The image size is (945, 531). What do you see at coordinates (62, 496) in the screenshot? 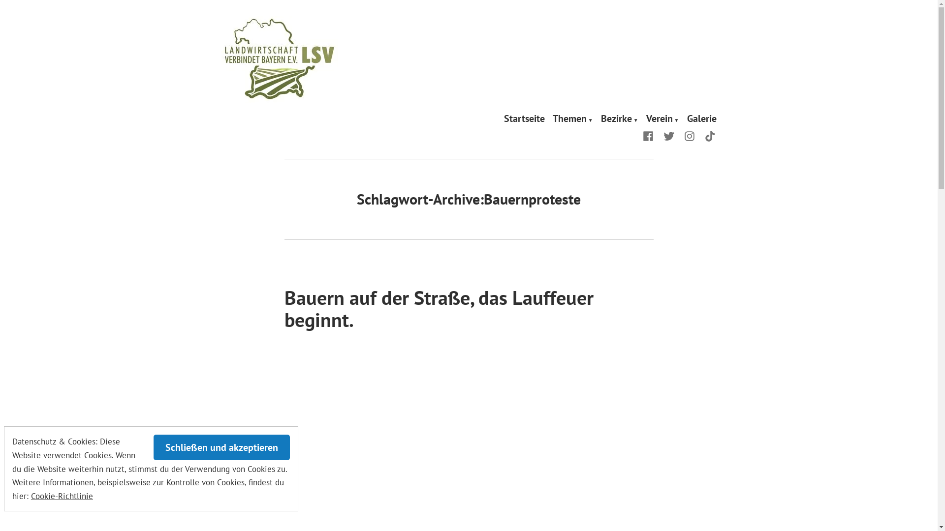
I see `Cookie-Richtlinie` at bounding box center [62, 496].